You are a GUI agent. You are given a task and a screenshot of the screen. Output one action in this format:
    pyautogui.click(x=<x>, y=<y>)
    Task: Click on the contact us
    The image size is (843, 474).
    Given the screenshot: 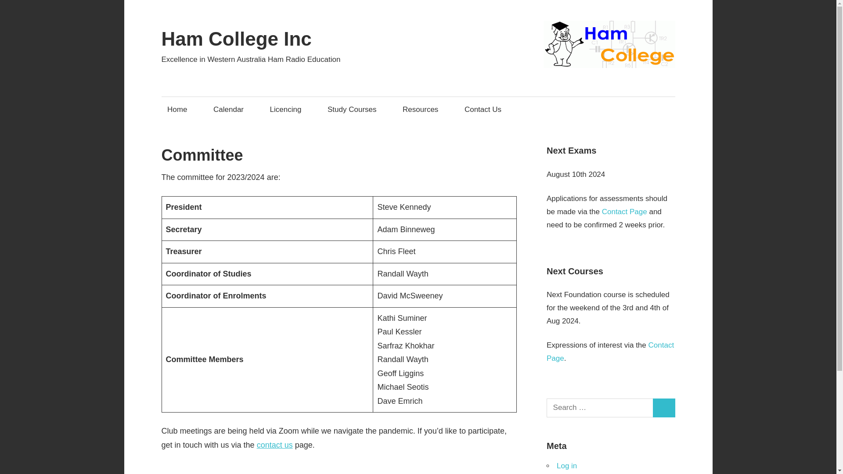 What is the action you would take?
    pyautogui.click(x=275, y=445)
    